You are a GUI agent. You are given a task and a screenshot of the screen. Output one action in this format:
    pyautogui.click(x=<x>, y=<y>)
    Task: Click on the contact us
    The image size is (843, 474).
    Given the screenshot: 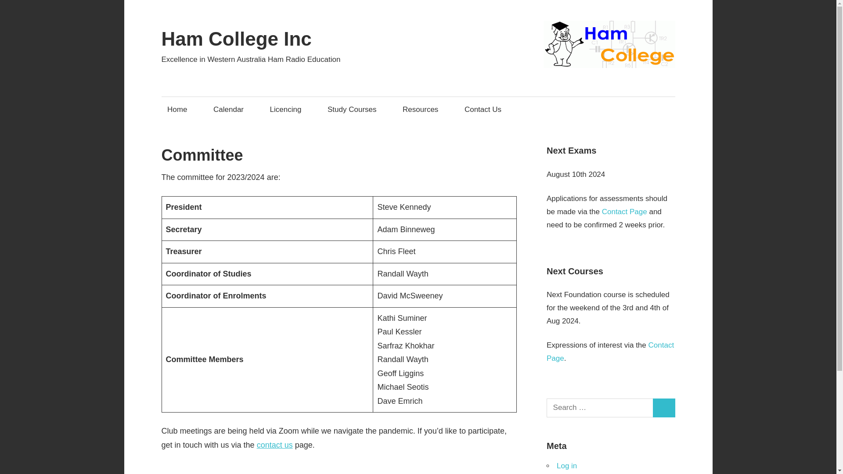 What is the action you would take?
    pyautogui.click(x=275, y=445)
    